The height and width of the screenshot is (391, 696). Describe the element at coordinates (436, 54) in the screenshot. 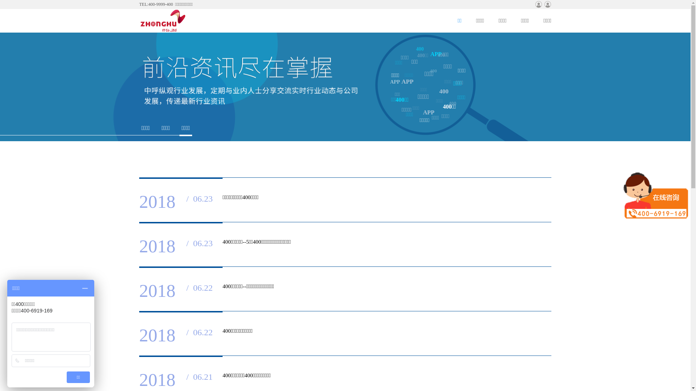

I see `APP` at that location.